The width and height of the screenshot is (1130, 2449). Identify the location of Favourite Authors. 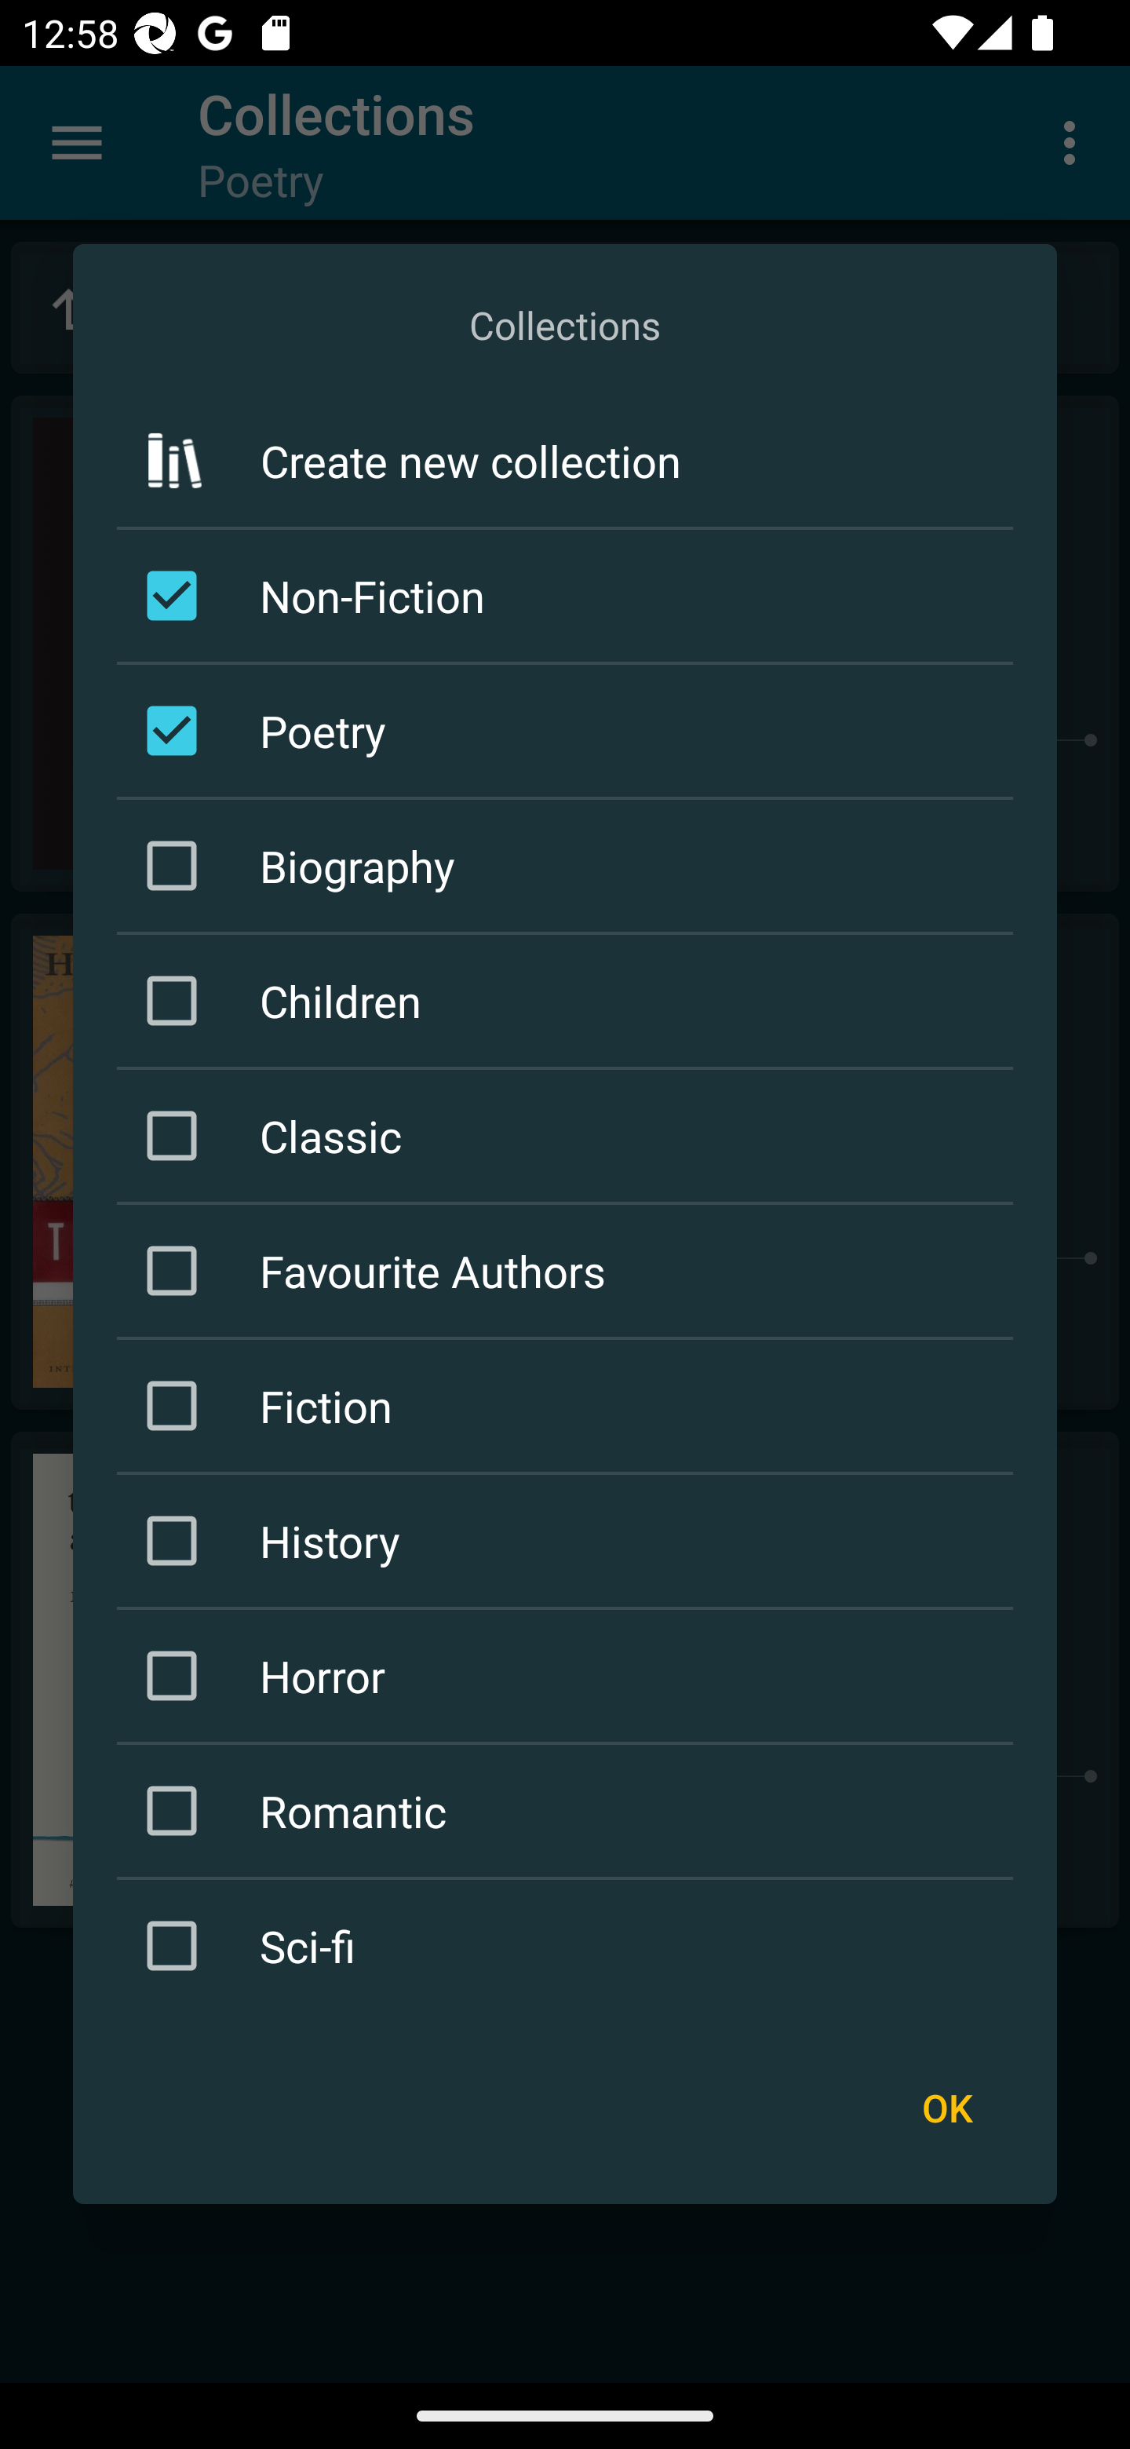
(570, 1271).